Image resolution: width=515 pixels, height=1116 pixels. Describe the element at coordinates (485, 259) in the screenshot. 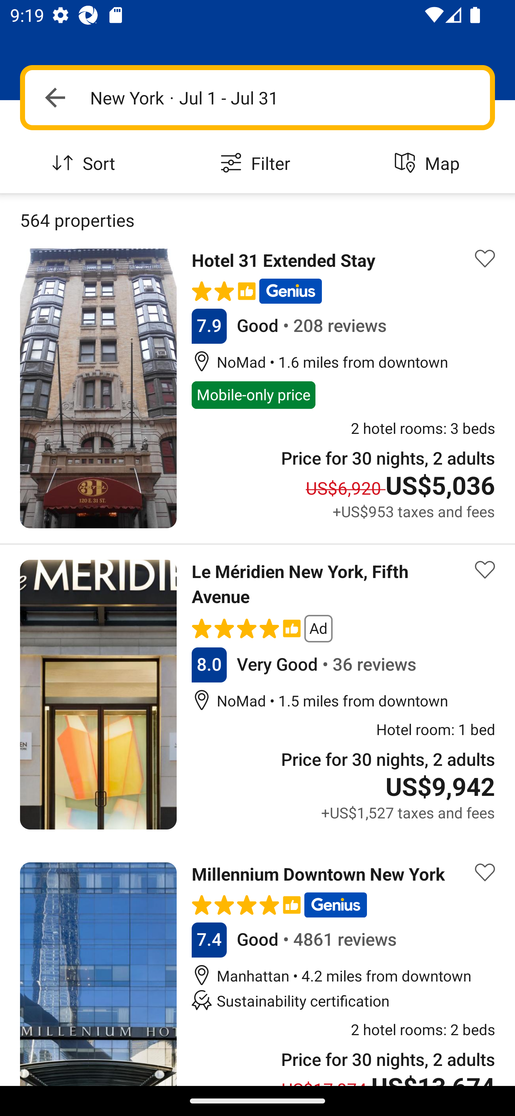

I see `Save property to list` at that location.